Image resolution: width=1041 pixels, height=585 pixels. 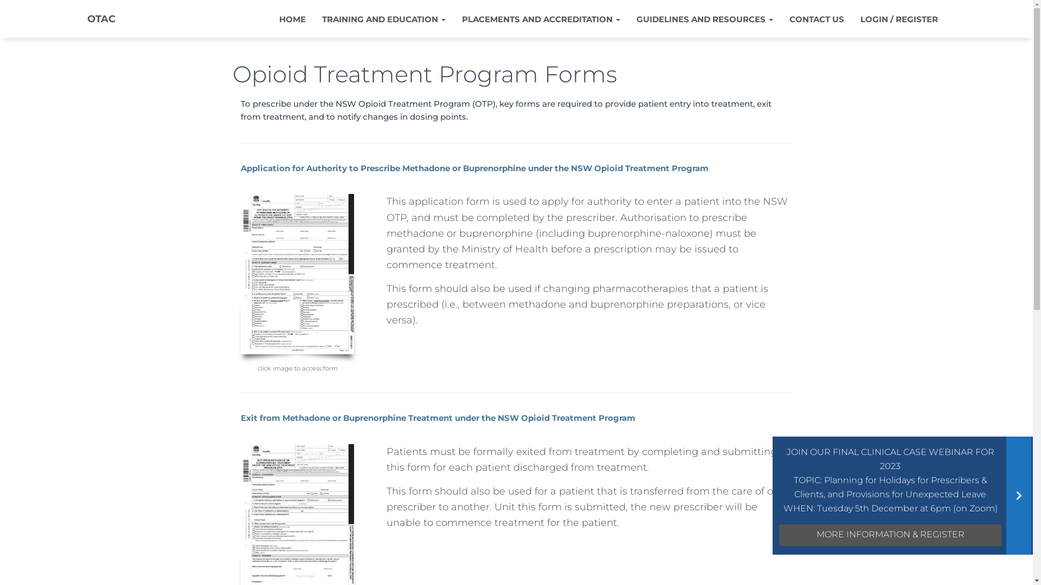 I want to click on Application for Authority OTP, so click(x=297, y=274).